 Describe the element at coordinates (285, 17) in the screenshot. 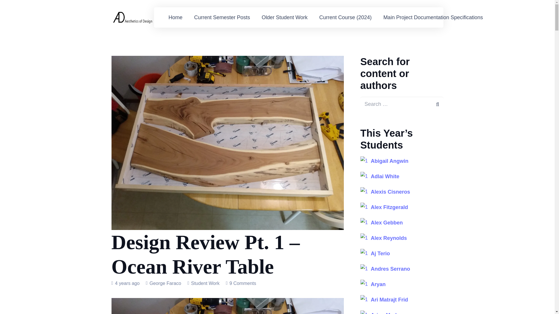

I see `Older Student Work` at that location.